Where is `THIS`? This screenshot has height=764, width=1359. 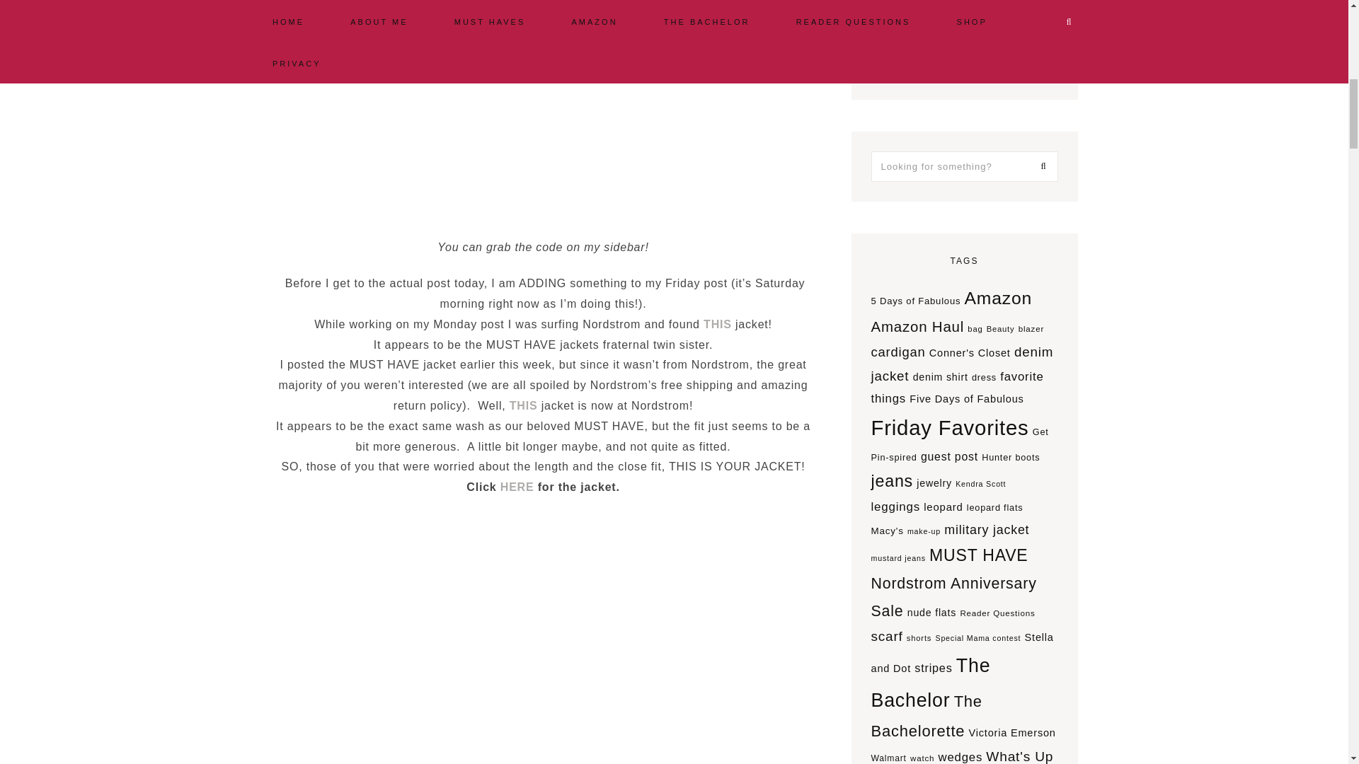
THIS is located at coordinates (718, 324).